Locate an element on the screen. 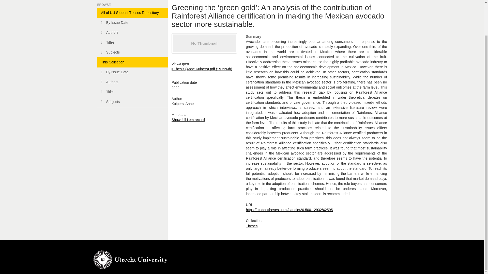 This screenshot has width=488, height=274. Show full item record is located at coordinates (188, 120).